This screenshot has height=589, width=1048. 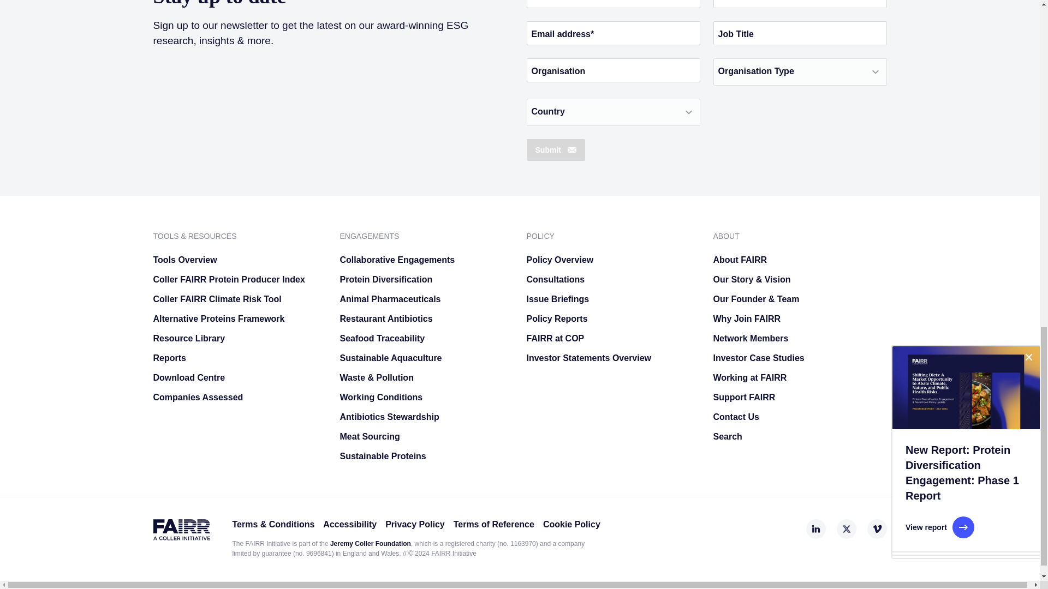 I want to click on Animal Pharmaceuticals, so click(x=426, y=299).